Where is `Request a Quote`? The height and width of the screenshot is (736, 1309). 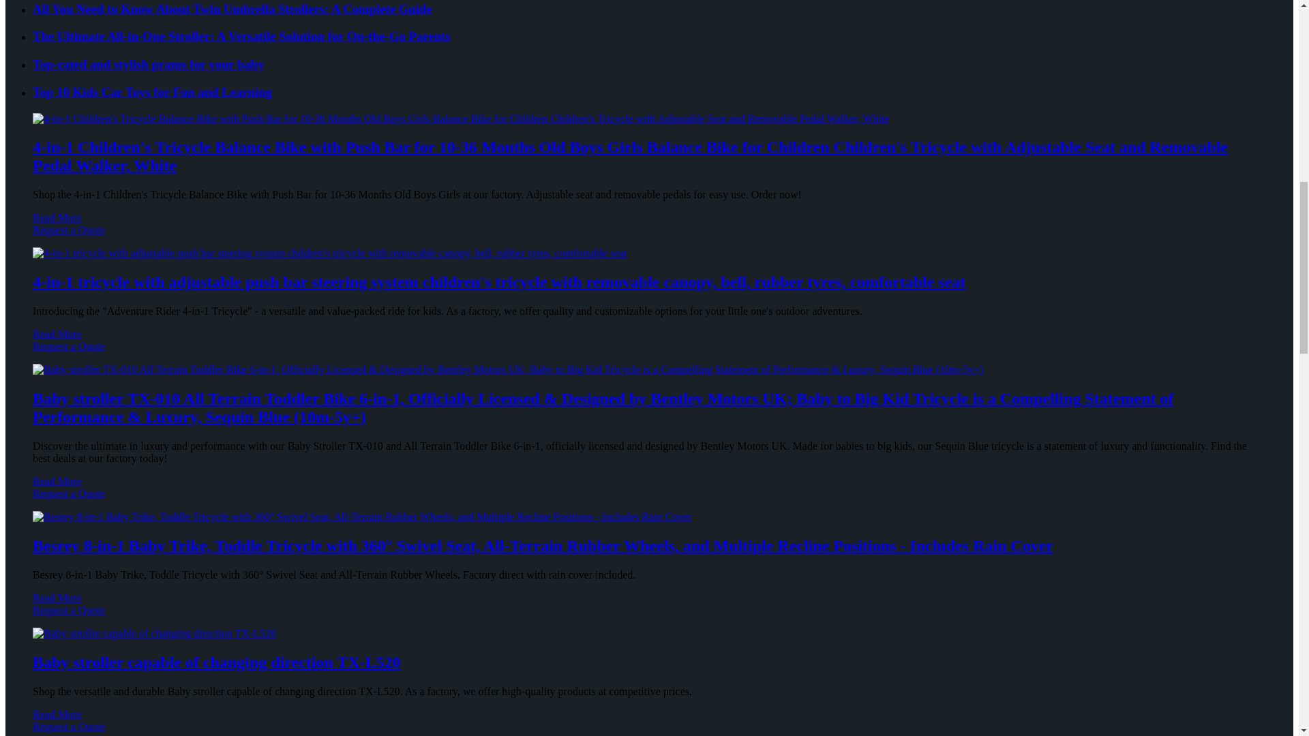 Request a Quote is located at coordinates (649, 353).